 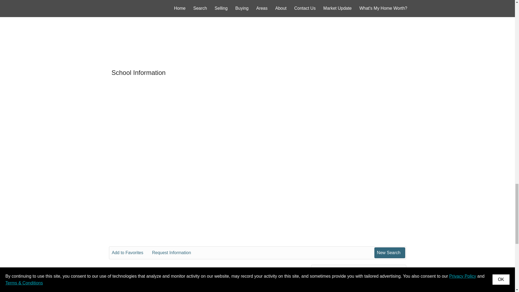 What do you see at coordinates (370, 291) in the screenshot?
I see `6` at bounding box center [370, 291].